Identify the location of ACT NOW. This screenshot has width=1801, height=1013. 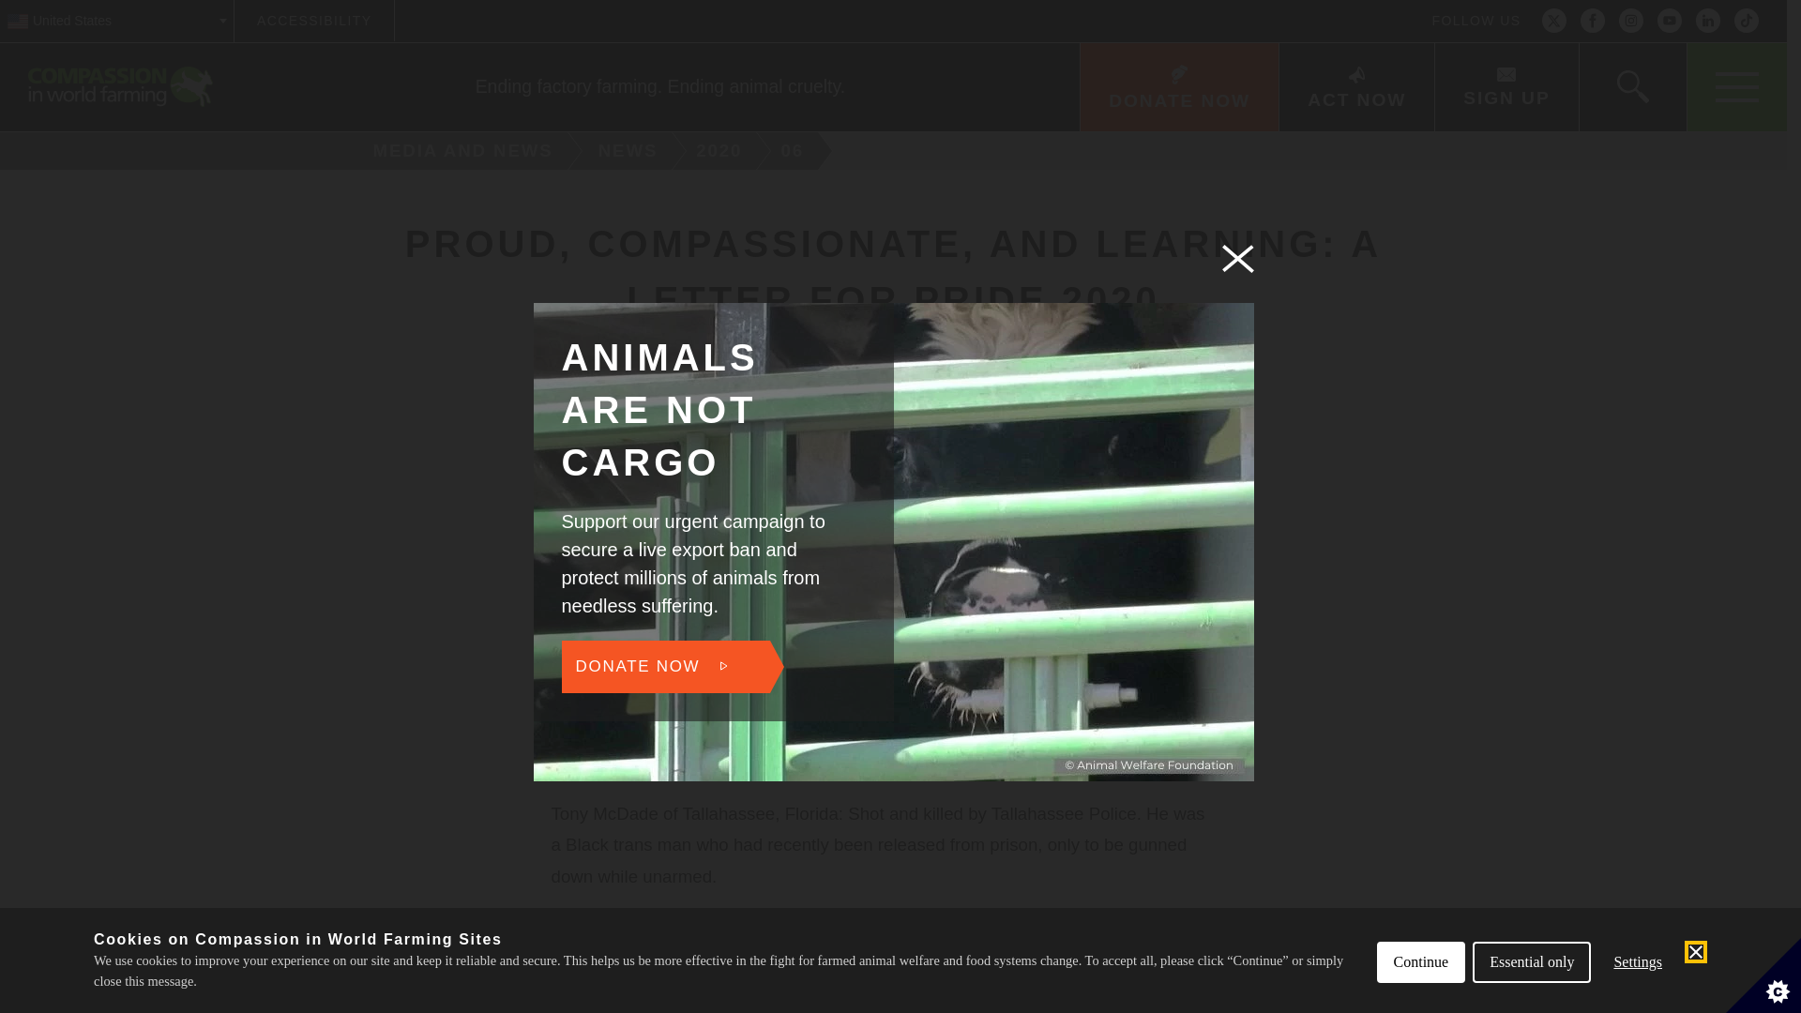
(1356, 87).